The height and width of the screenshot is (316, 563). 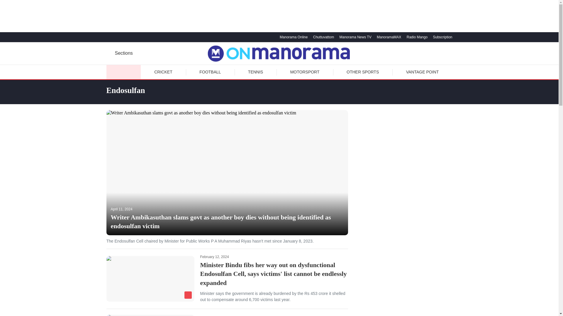 I want to click on Subscription, so click(x=442, y=37).